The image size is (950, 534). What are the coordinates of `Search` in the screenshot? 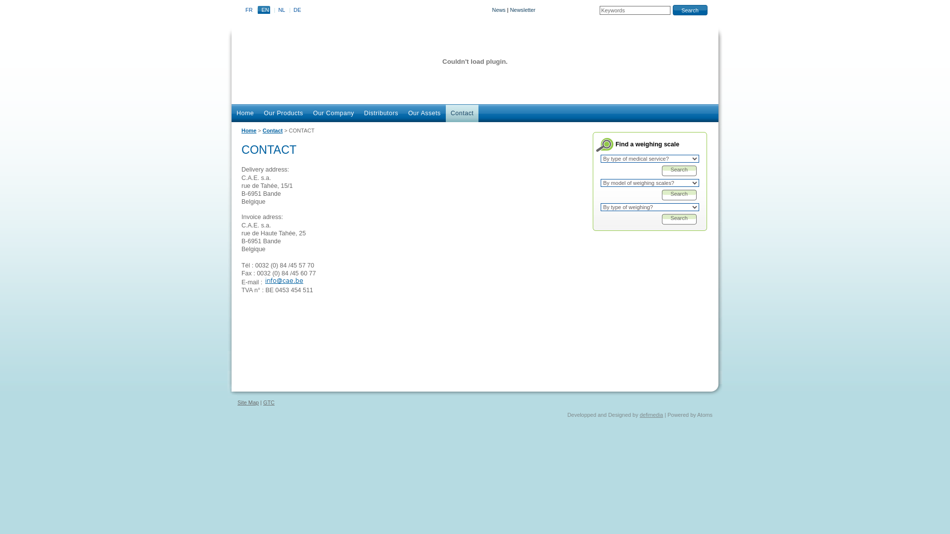 It's located at (679, 195).